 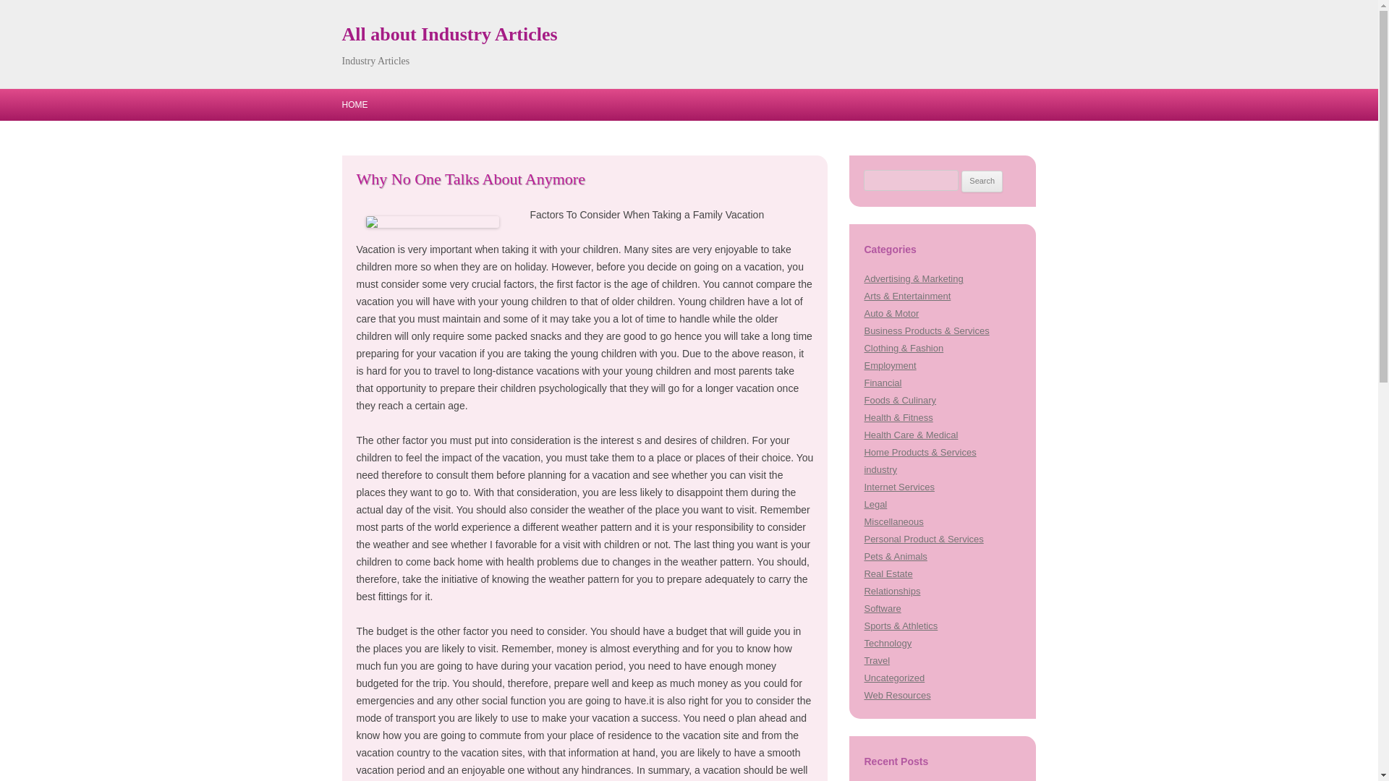 I want to click on Search, so click(x=982, y=181).